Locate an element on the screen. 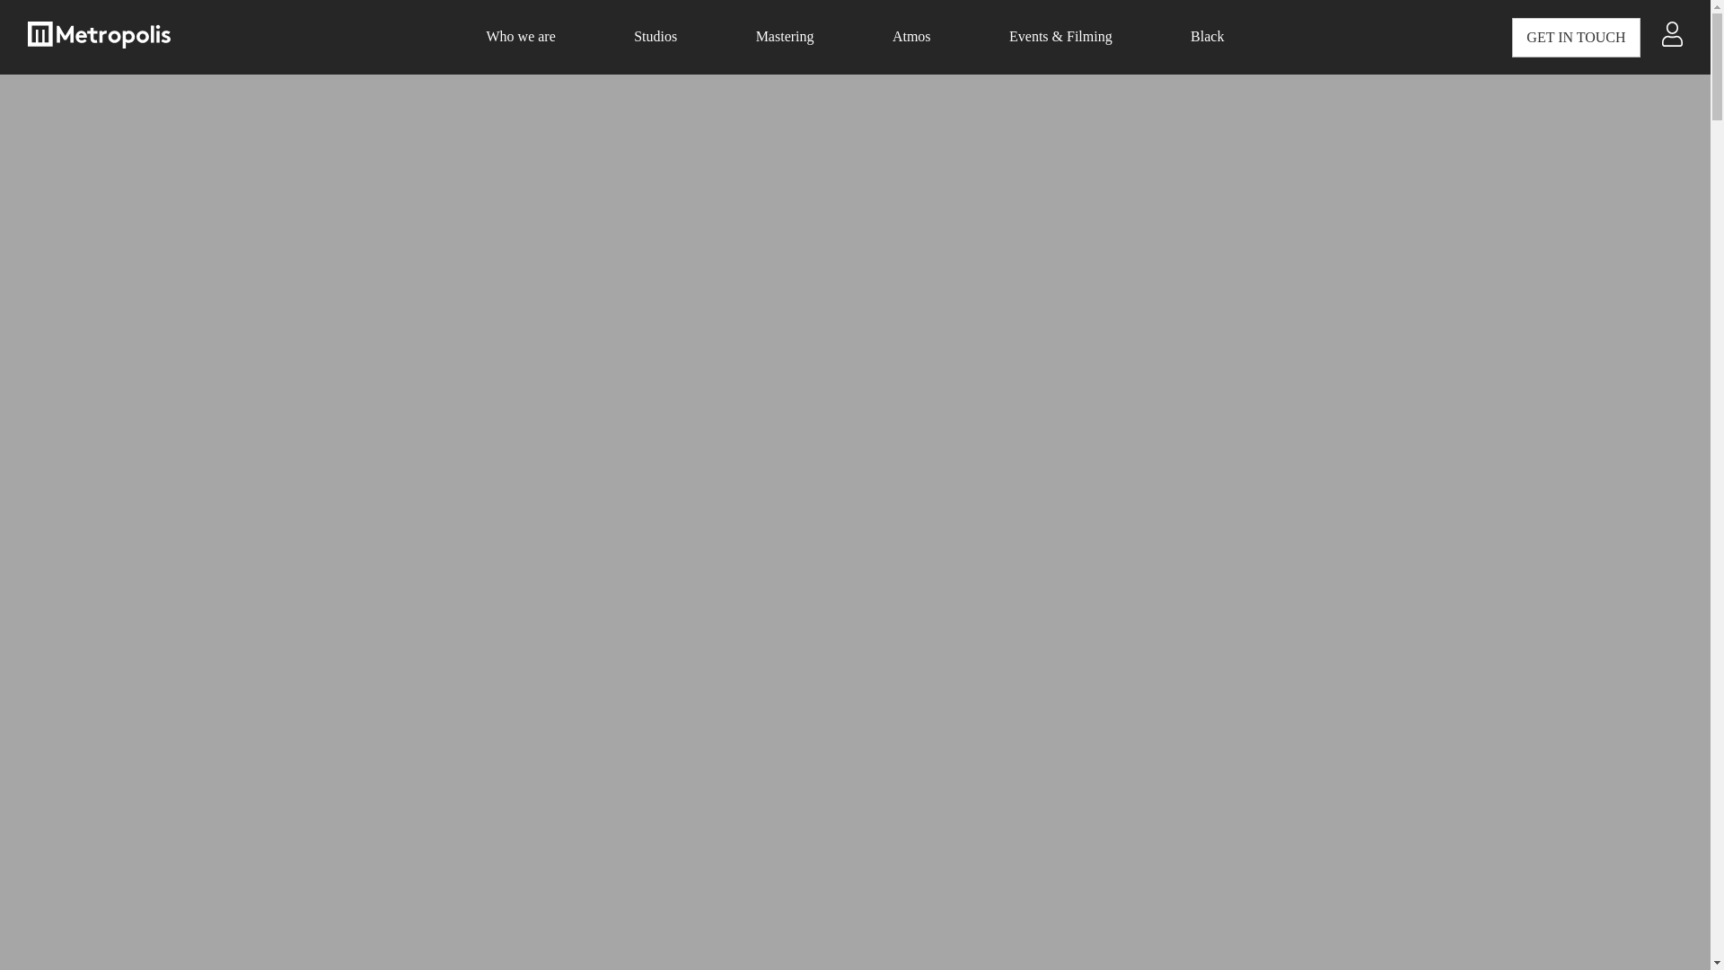 This screenshot has height=970, width=1724. Who we are is located at coordinates (521, 36).